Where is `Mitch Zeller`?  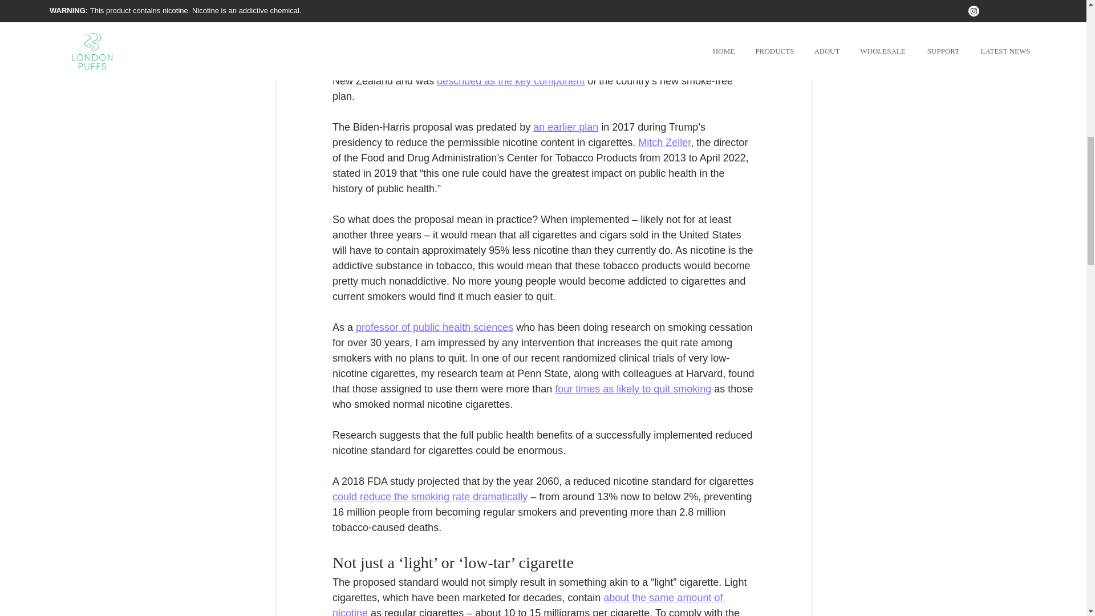
Mitch Zeller is located at coordinates (664, 143).